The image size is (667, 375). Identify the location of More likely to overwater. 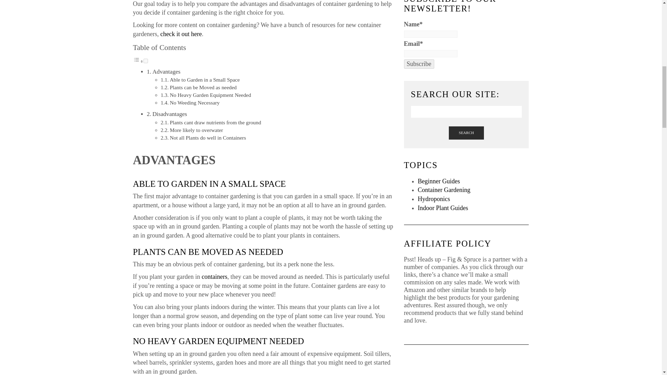
(196, 130).